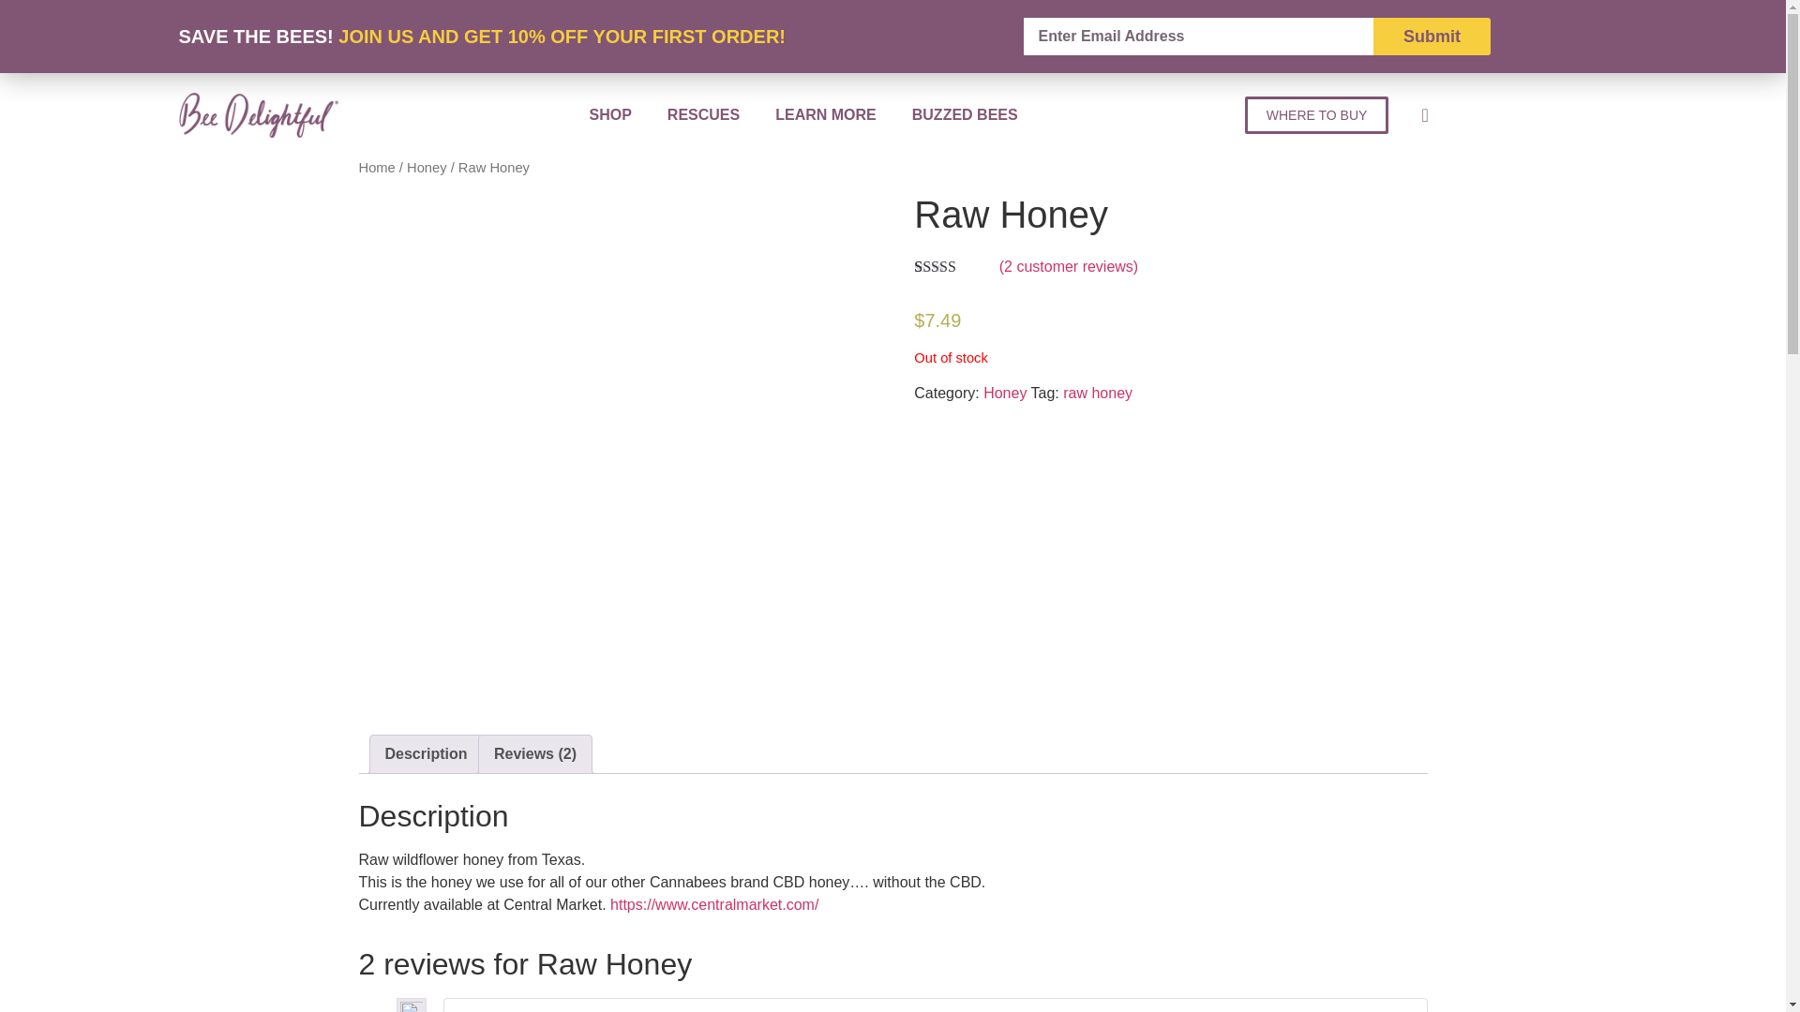 The width and height of the screenshot is (1800, 1012). I want to click on raw honey, so click(1097, 393).